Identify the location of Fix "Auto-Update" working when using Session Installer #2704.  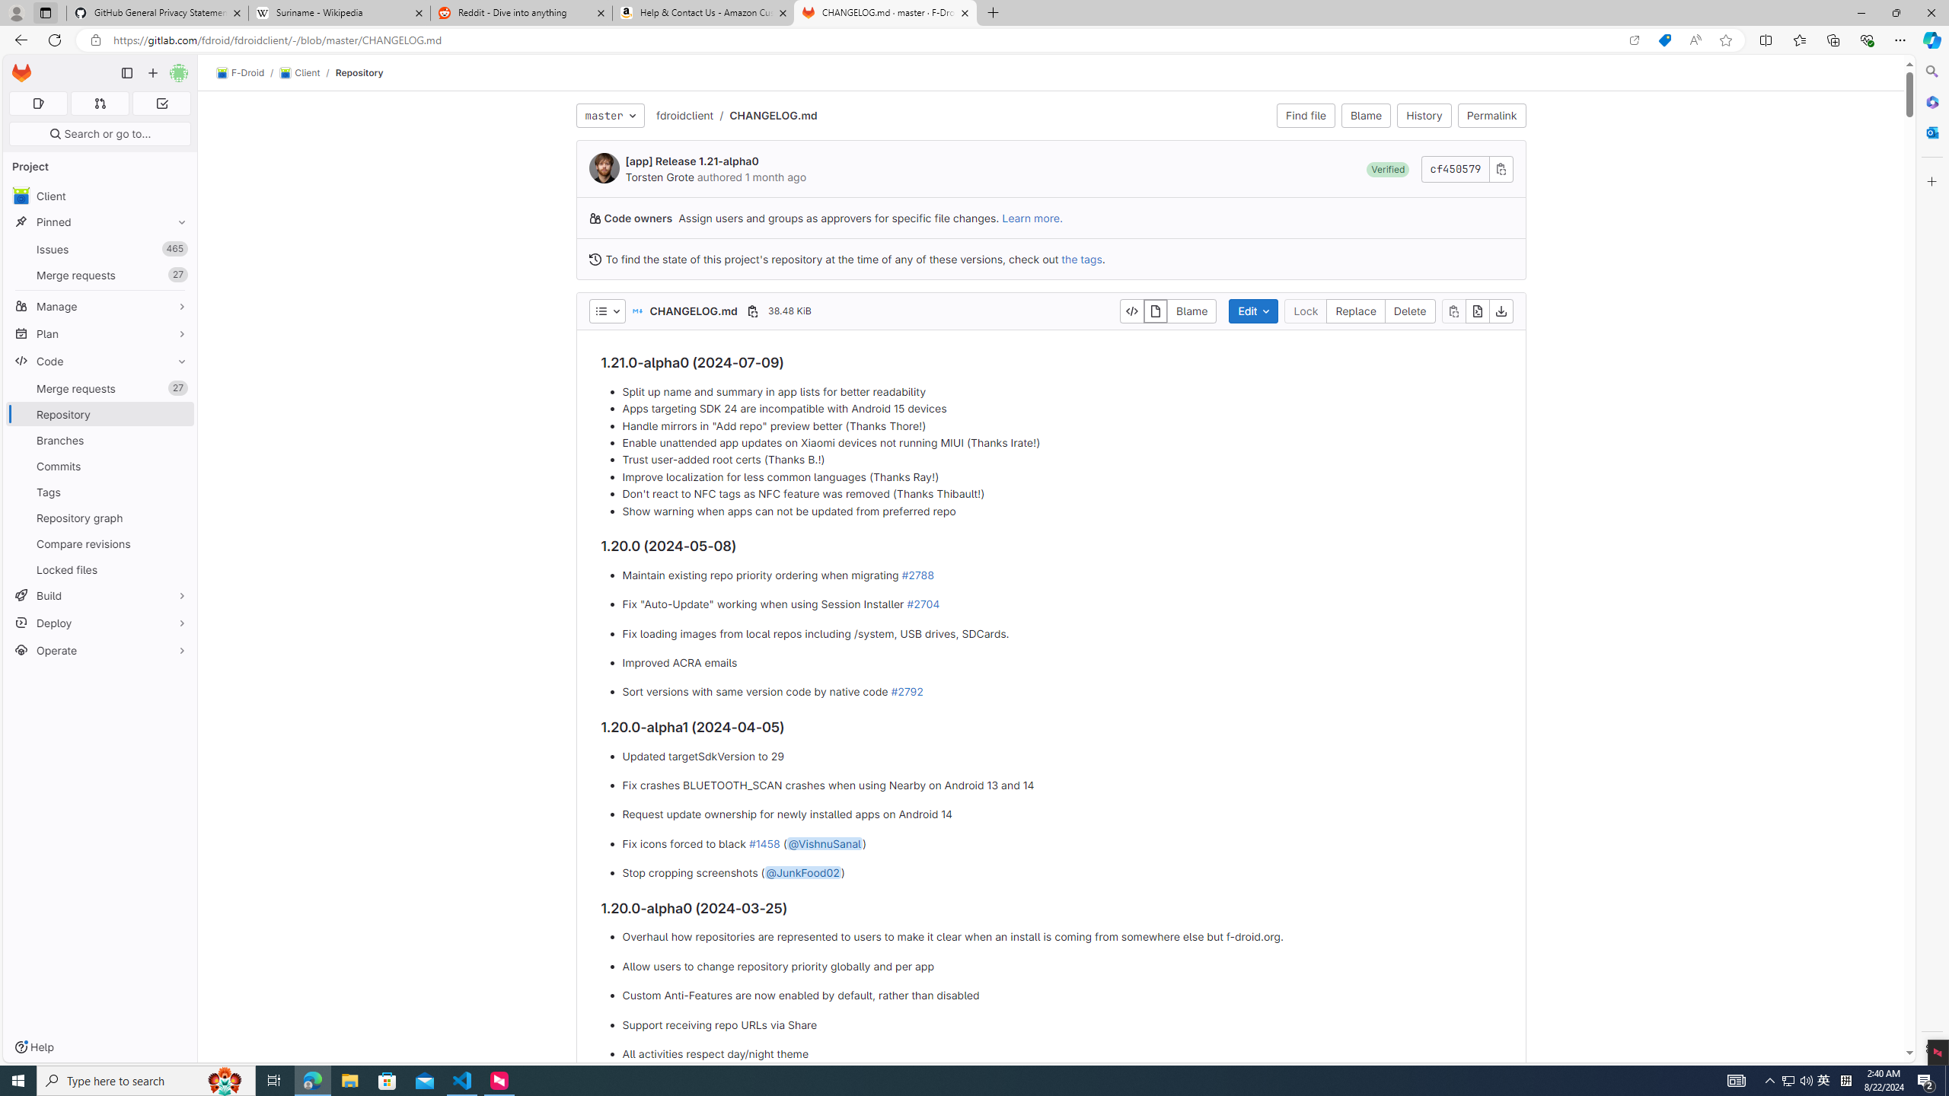
(1061, 604).